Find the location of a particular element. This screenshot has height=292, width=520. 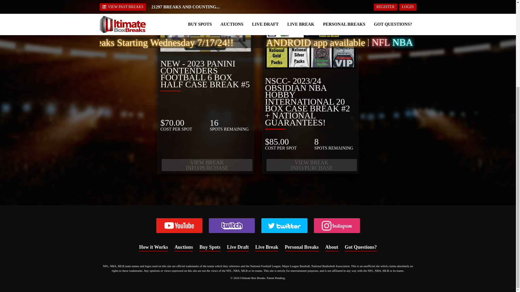

How it Works is located at coordinates (154, 247).